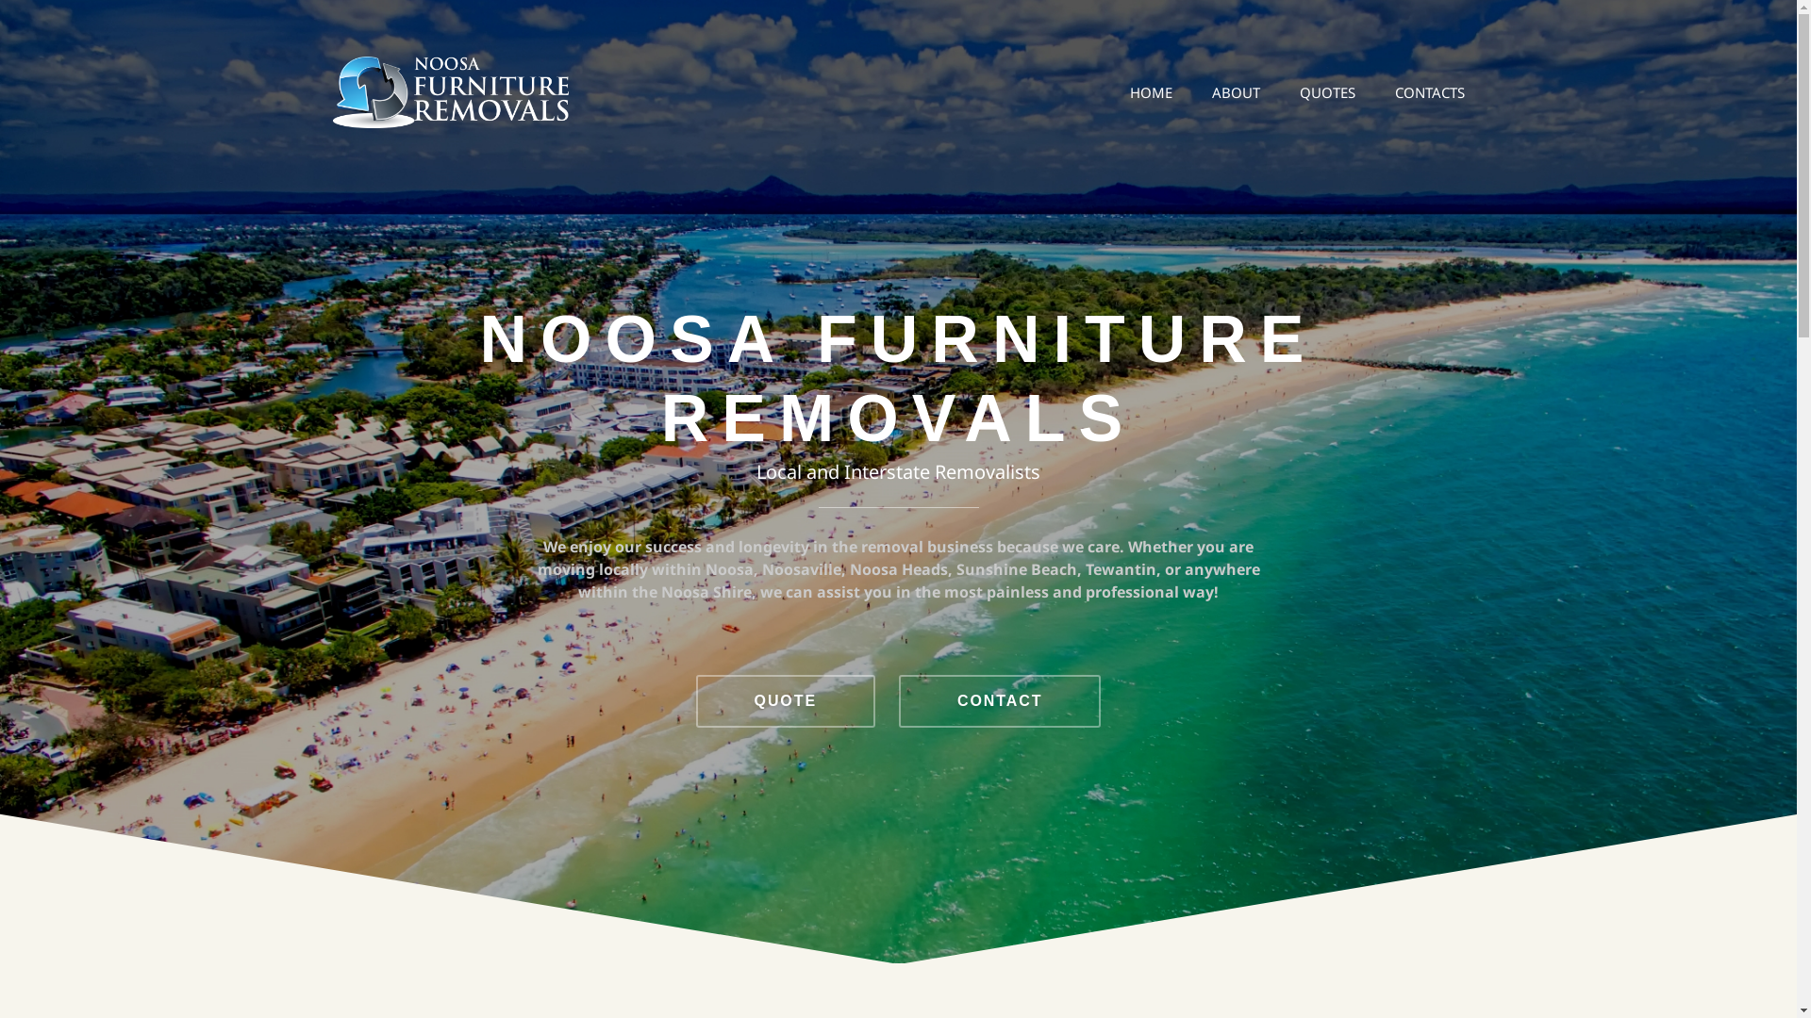  What do you see at coordinates (1000, 701) in the screenshot?
I see `CONTACT` at bounding box center [1000, 701].